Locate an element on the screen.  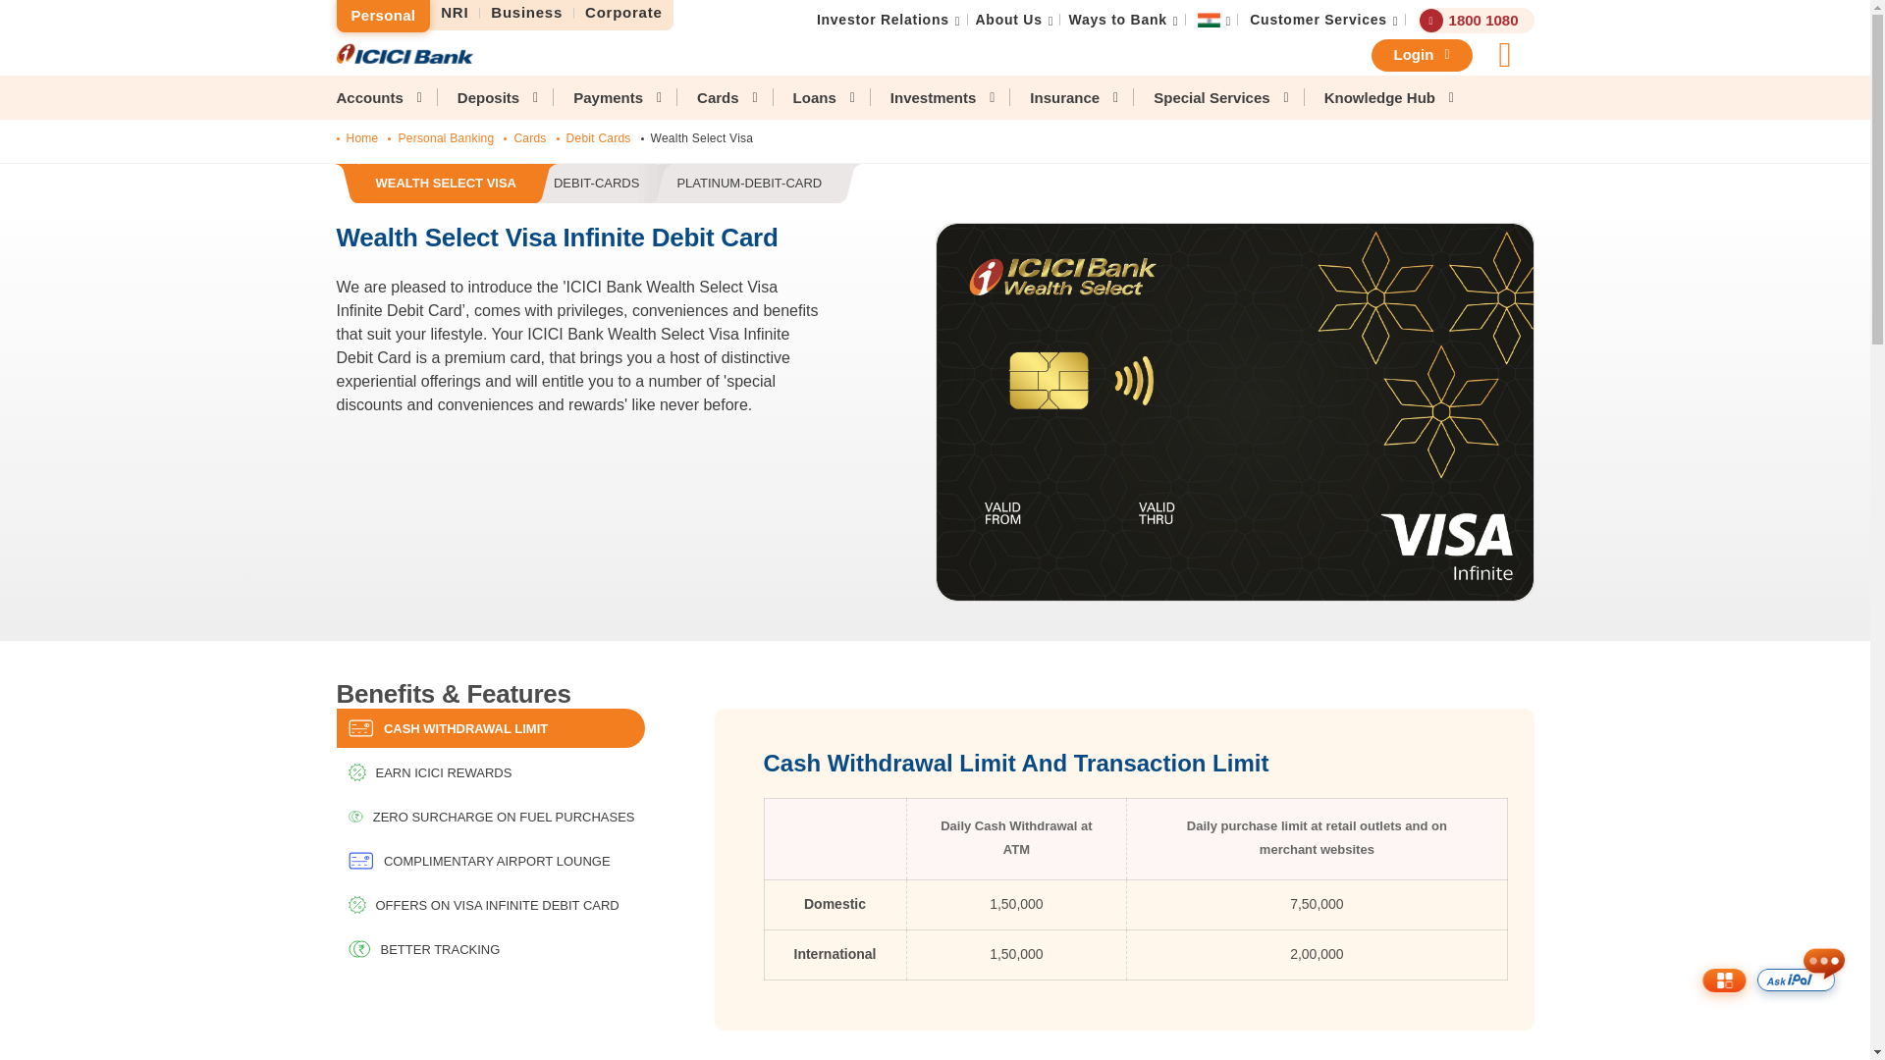
Business is located at coordinates (527, 13).